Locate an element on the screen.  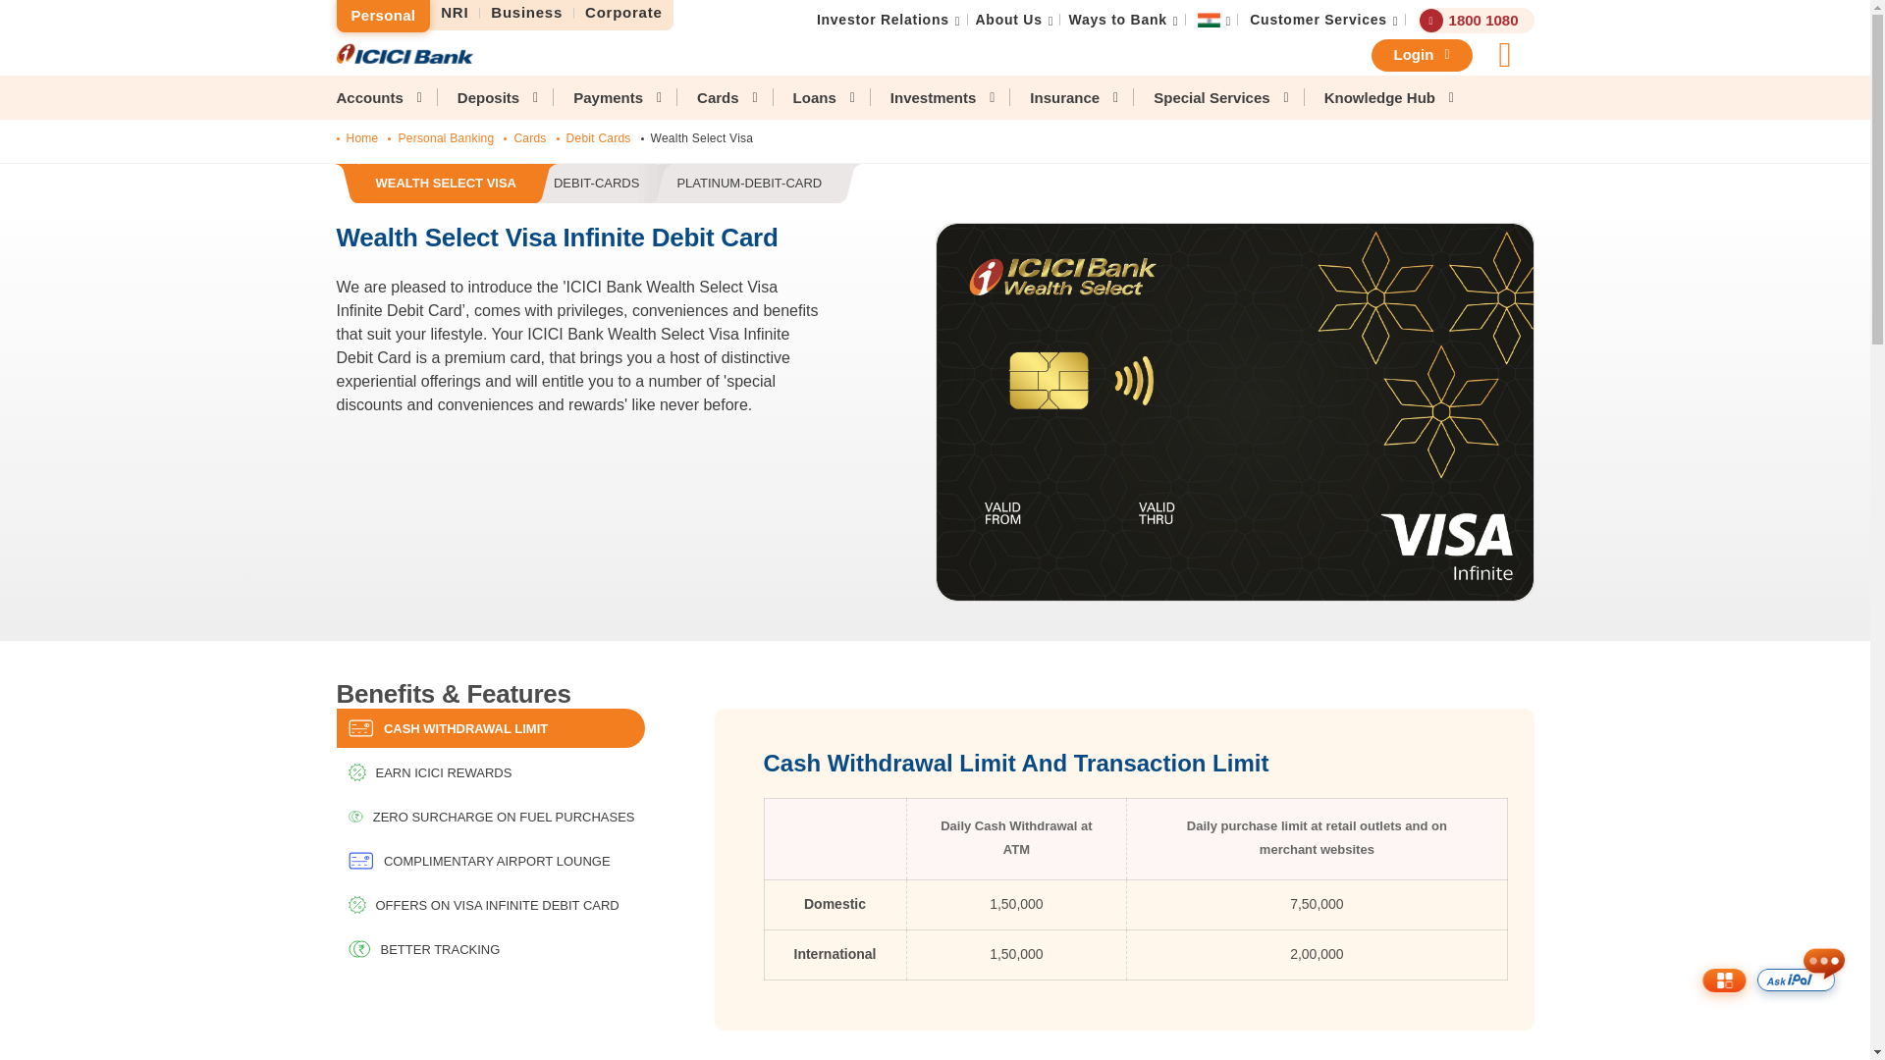
Business is located at coordinates (527, 13).